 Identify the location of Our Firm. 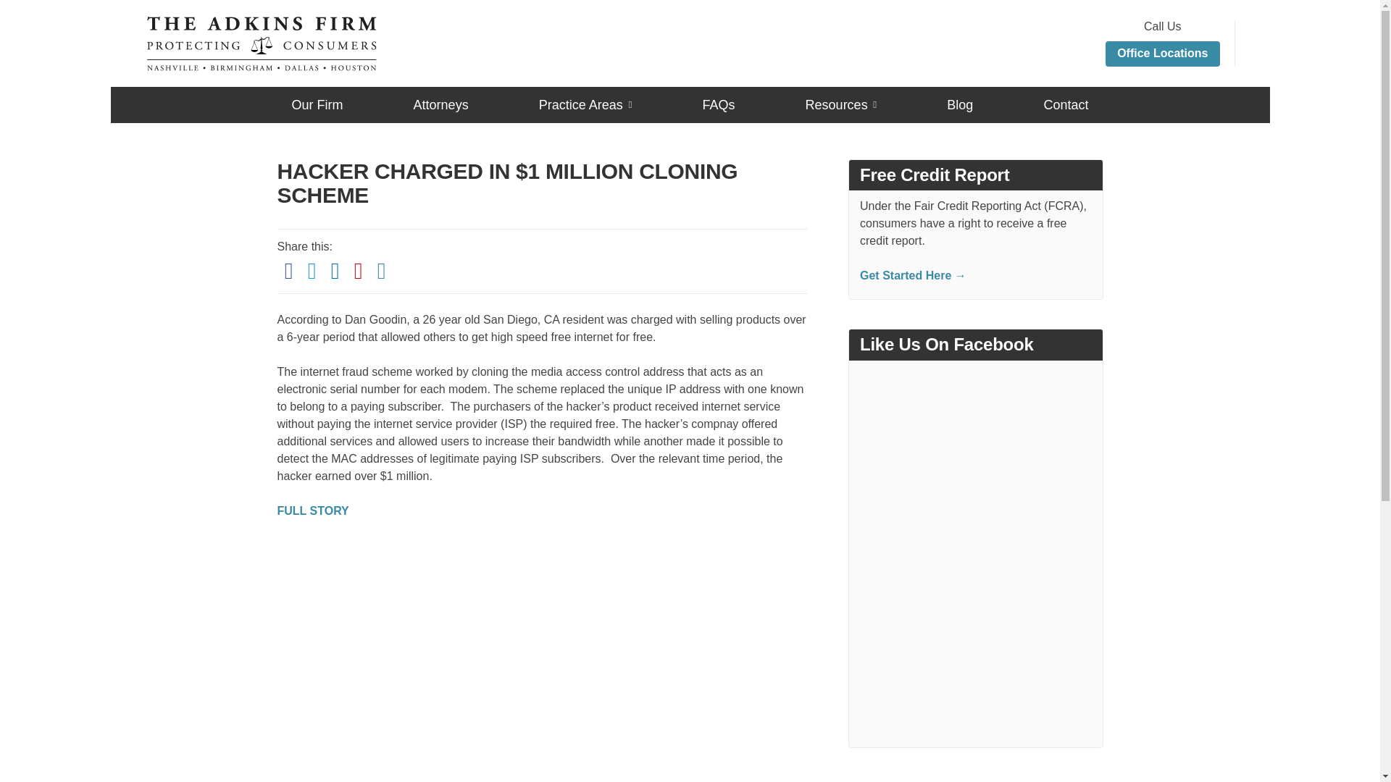
(316, 104).